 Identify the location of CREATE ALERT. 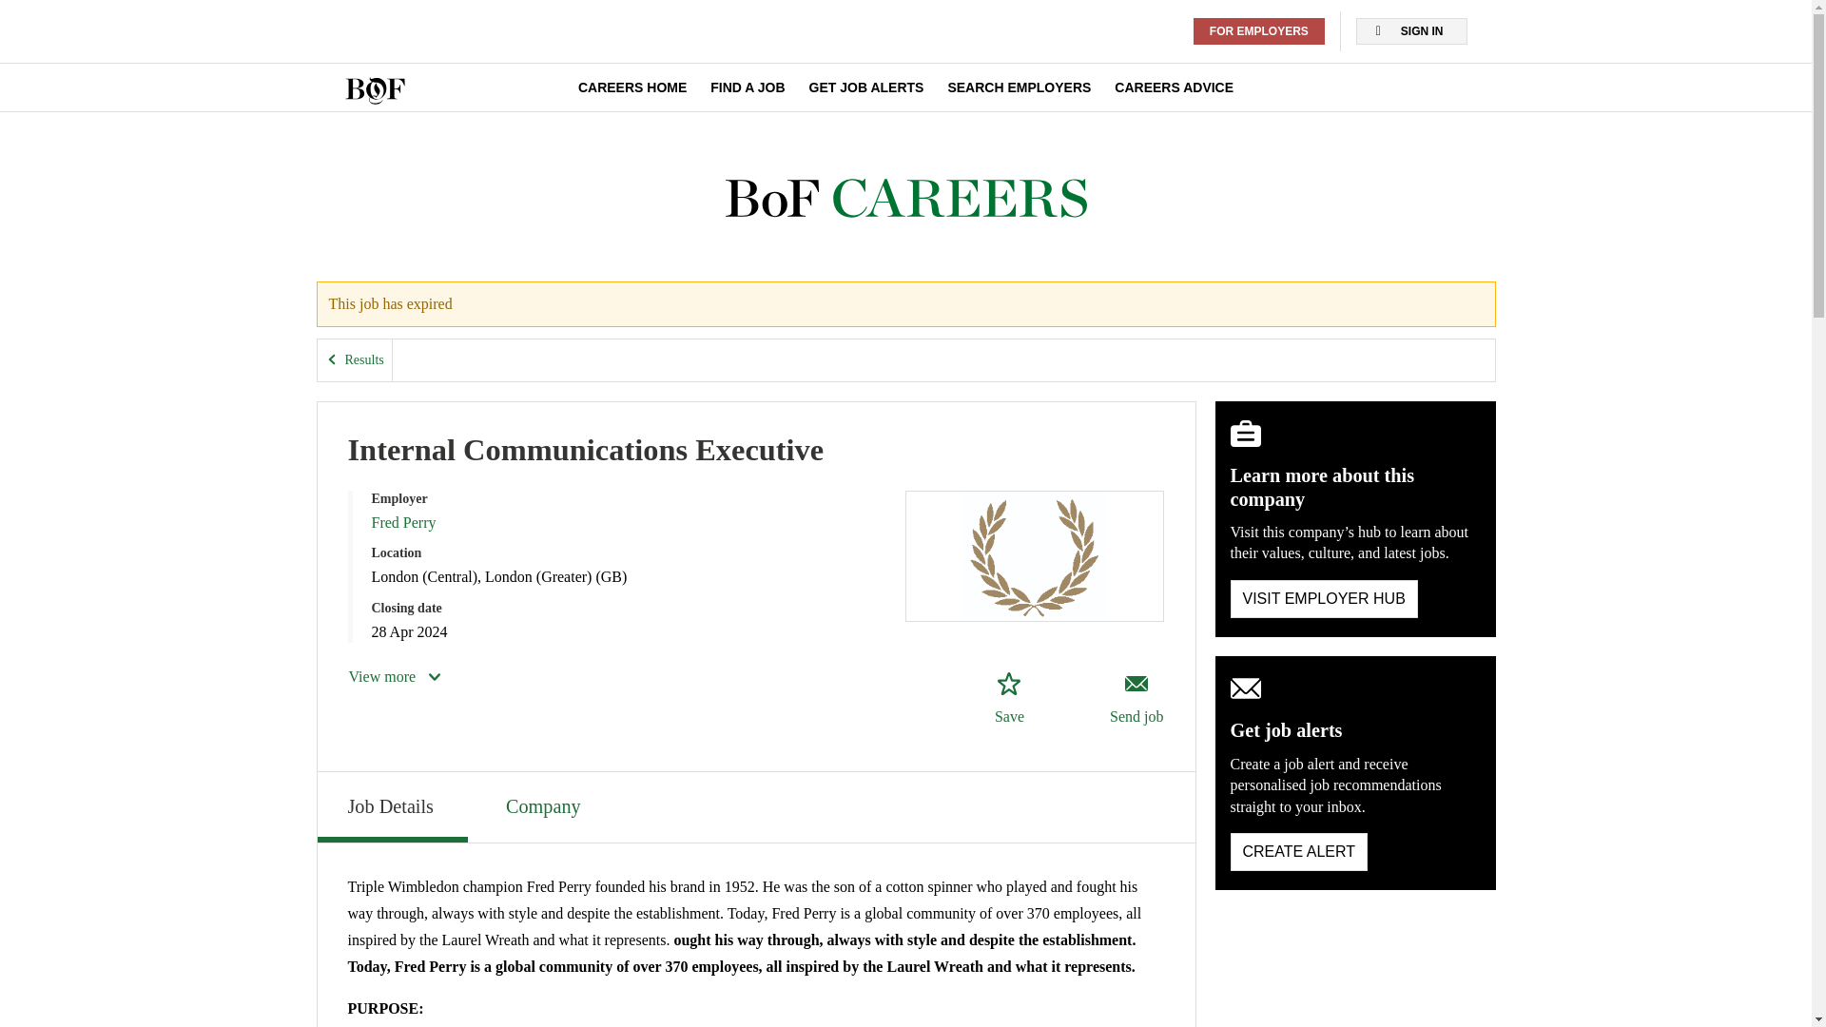
(1299, 851).